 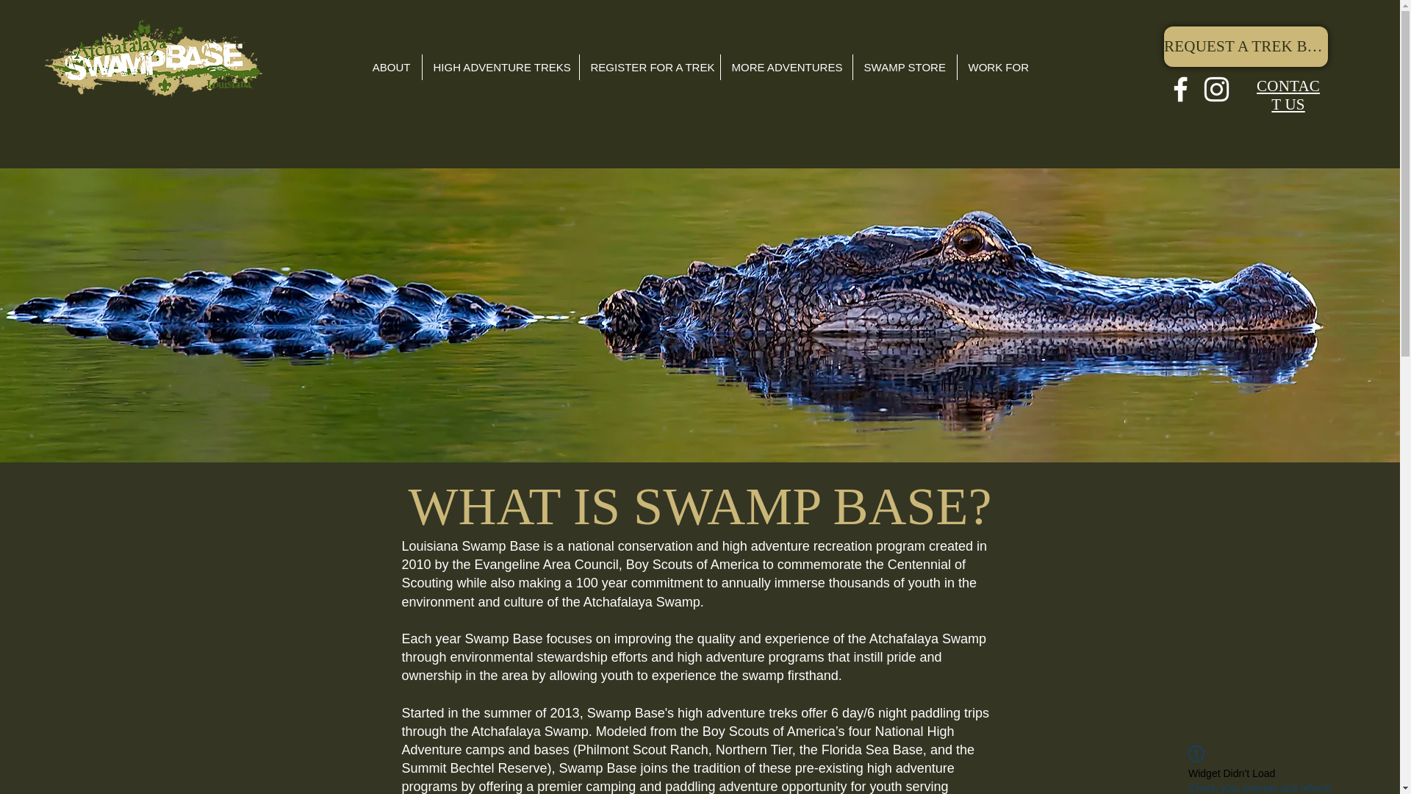 What do you see at coordinates (905, 68) in the screenshot?
I see `SWAMP STORE` at bounding box center [905, 68].